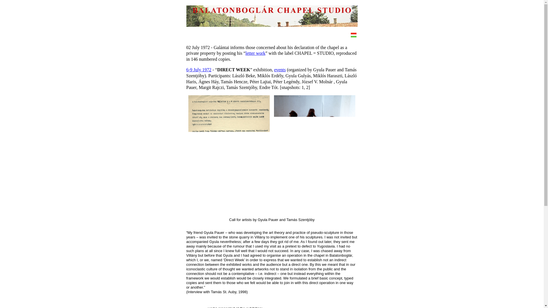 The width and height of the screenshot is (548, 308). I want to click on 6-9 July 1972, so click(199, 70).